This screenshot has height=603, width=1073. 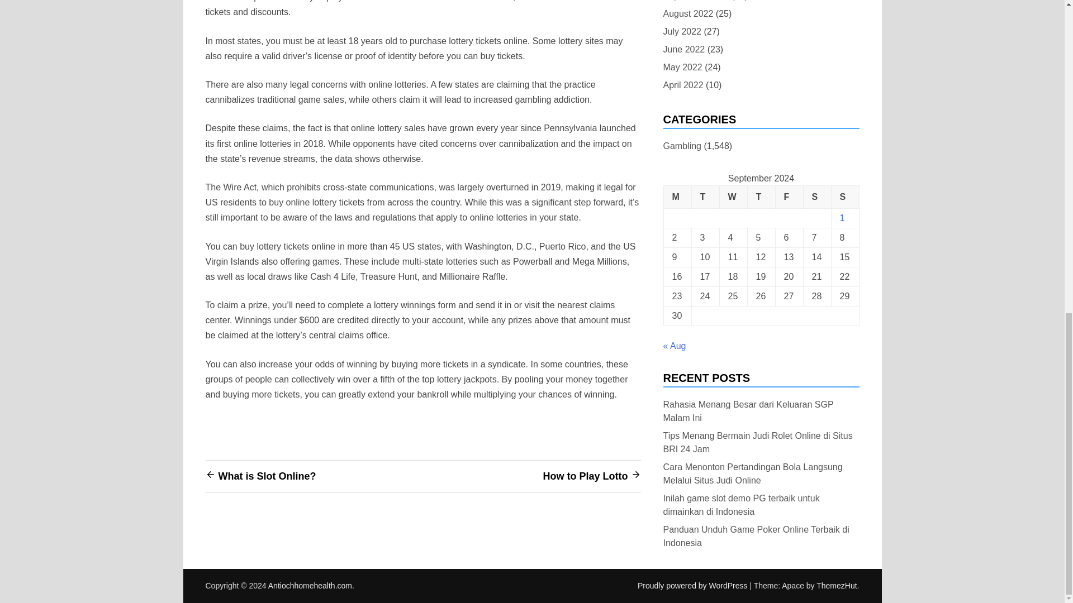 I want to click on August 2022, so click(x=688, y=13).